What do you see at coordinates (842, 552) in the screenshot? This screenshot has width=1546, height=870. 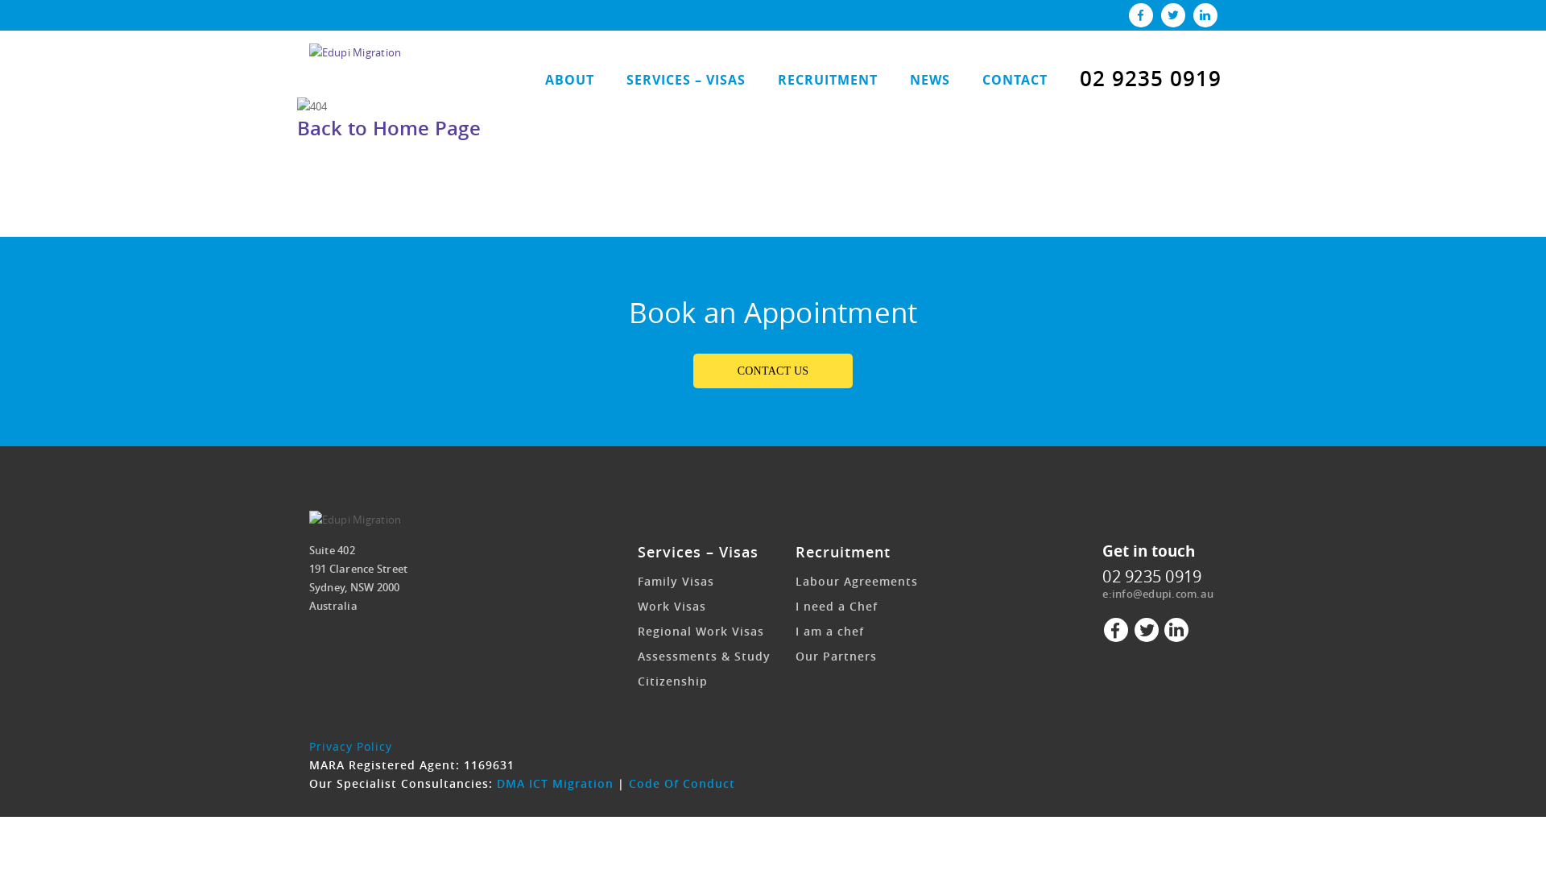 I see `Recruitment` at bounding box center [842, 552].